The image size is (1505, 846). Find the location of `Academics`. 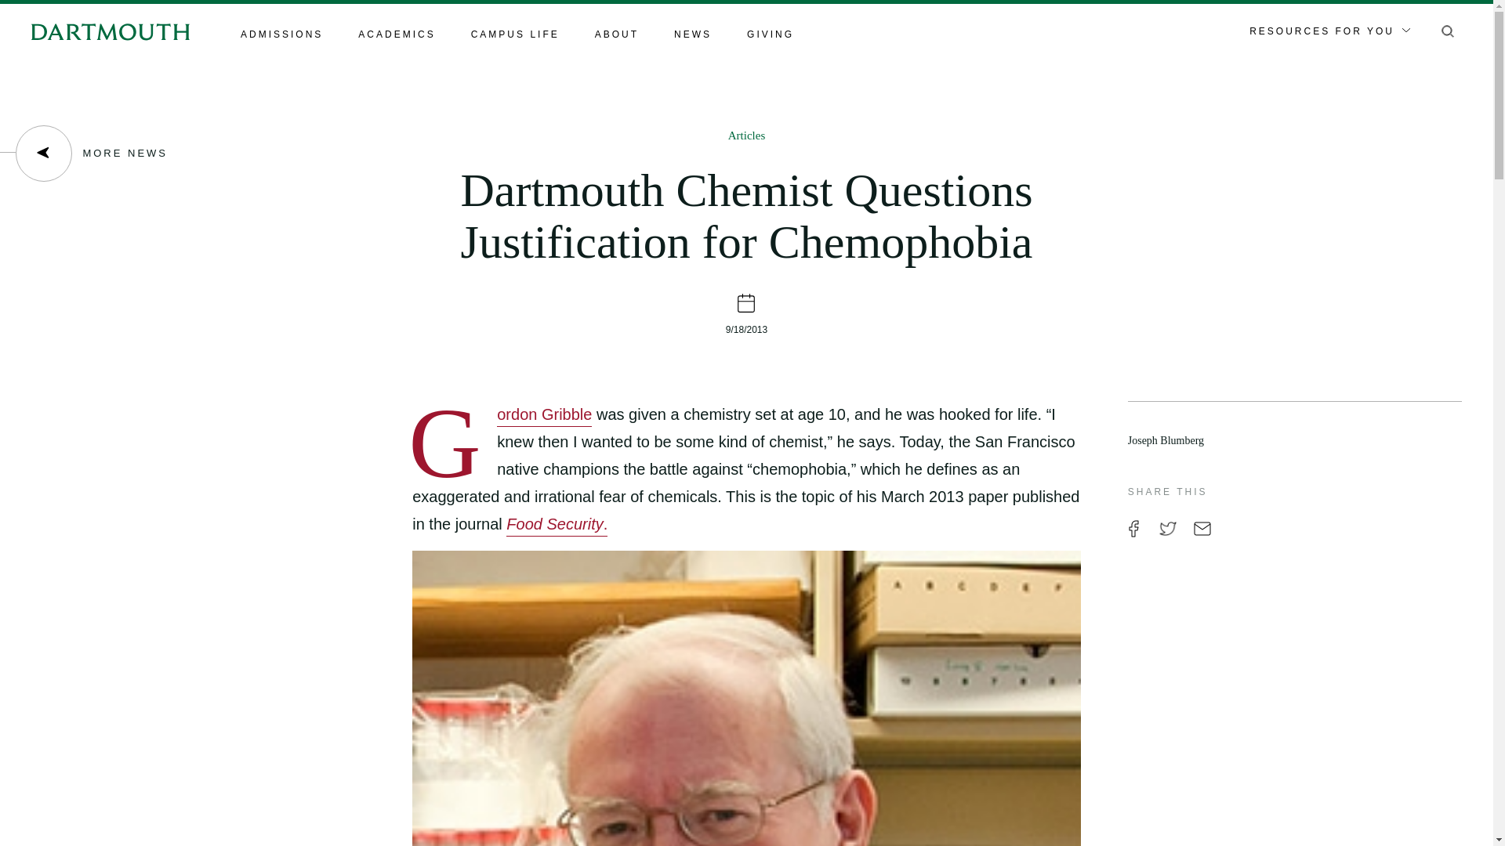

Academics is located at coordinates (396, 35).